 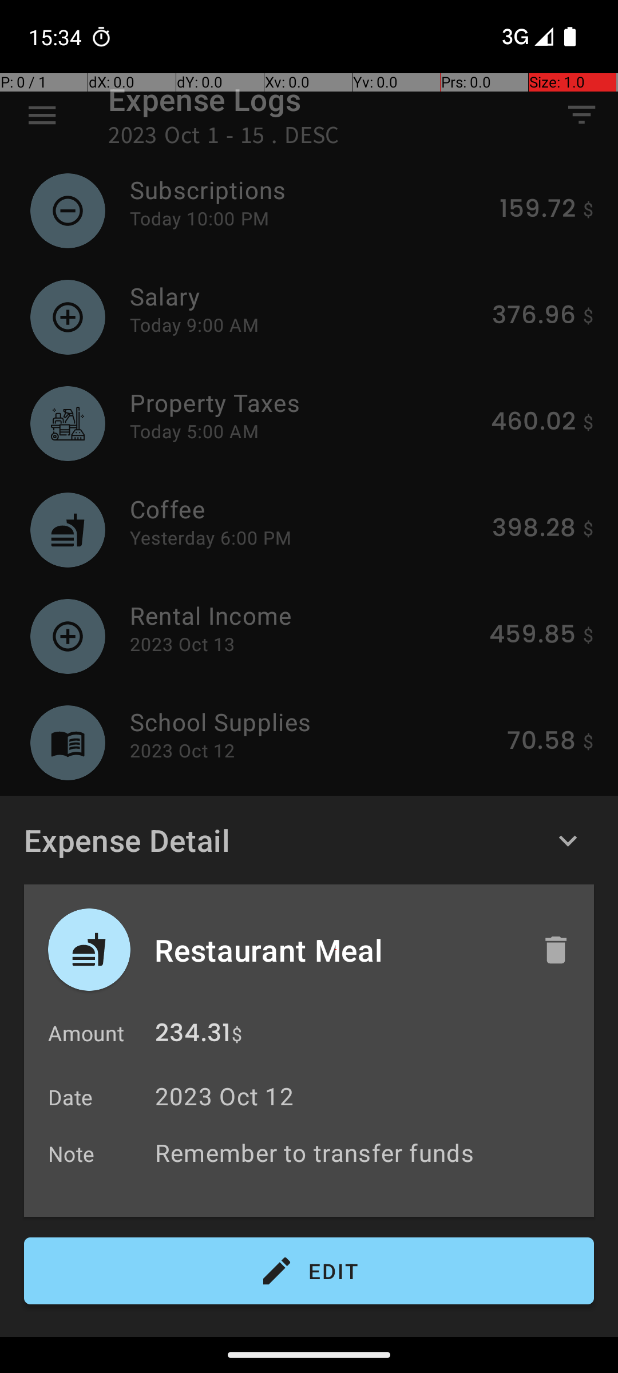 What do you see at coordinates (193, 1035) in the screenshot?
I see `234.31` at bounding box center [193, 1035].